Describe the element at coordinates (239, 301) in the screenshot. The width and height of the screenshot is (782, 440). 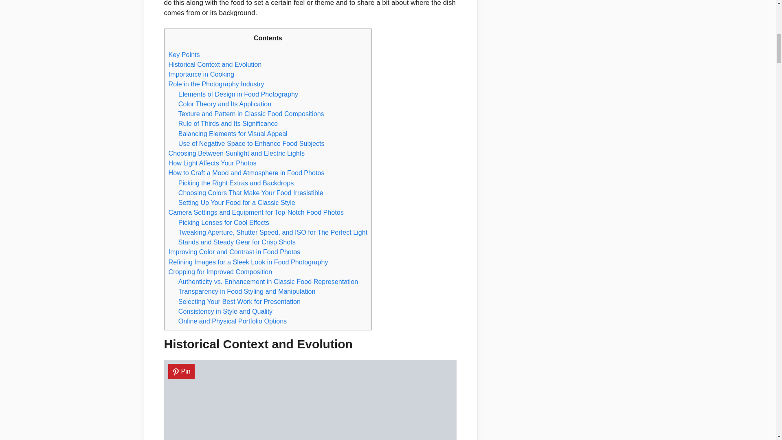
I see `Selecting Your Best Work for Presentation` at that location.